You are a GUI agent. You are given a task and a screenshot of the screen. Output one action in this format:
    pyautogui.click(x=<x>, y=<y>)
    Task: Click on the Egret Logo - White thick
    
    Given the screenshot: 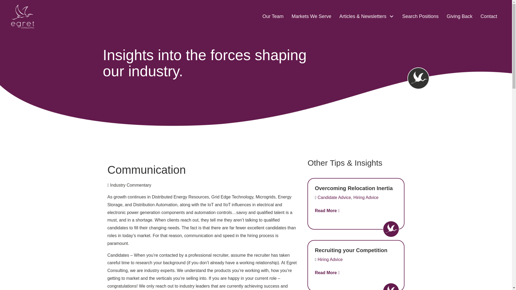 What is the action you would take?
    pyautogui.click(x=23, y=16)
    